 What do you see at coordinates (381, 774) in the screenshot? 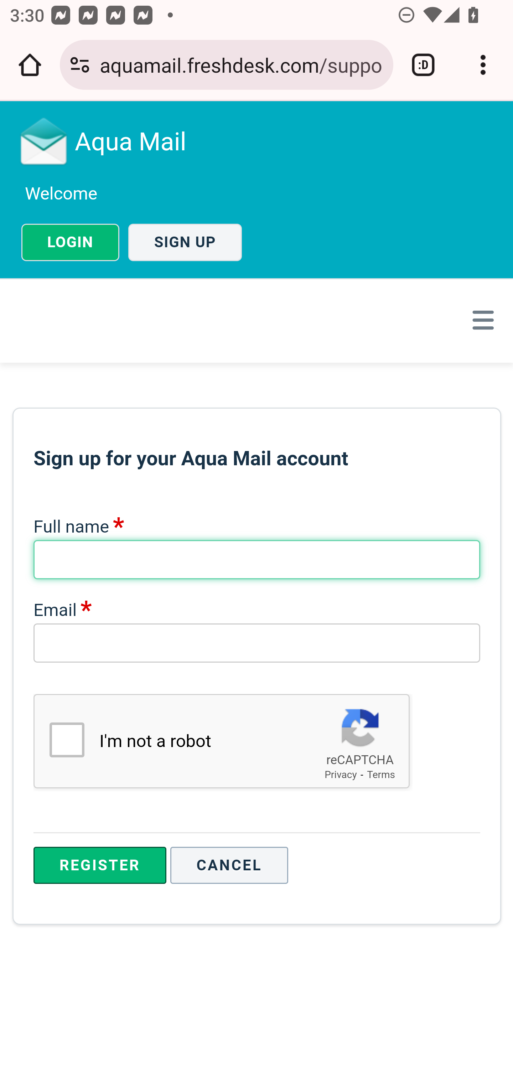
I see `Terms` at bounding box center [381, 774].